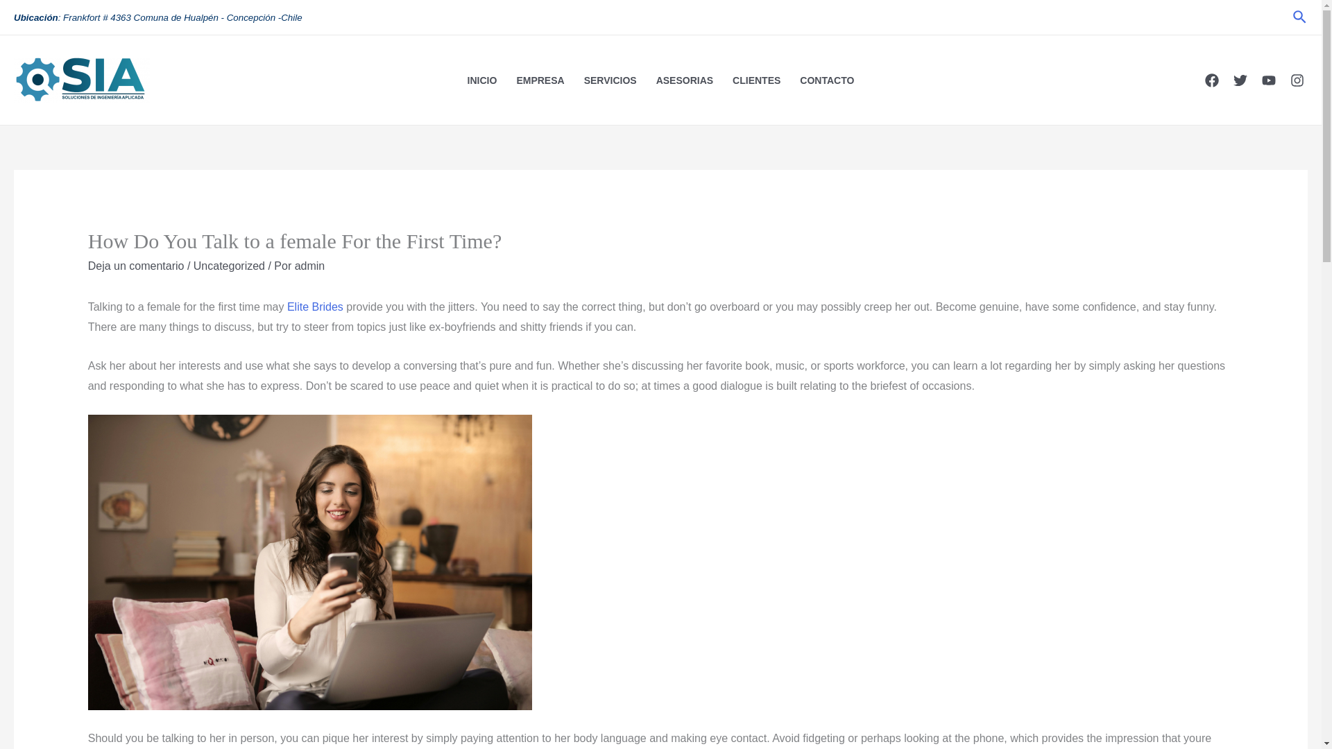 This screenshot has width=1332, height=749. I want to click on CLIENTES, so click(756, 79).